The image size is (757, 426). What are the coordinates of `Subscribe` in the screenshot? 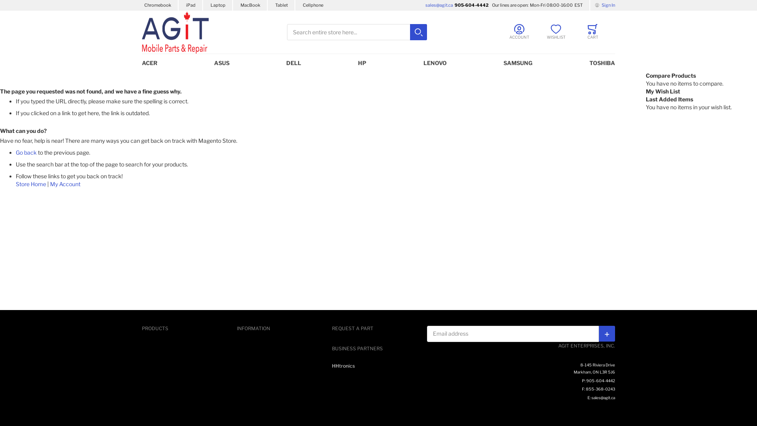 It's located at (607, 334).